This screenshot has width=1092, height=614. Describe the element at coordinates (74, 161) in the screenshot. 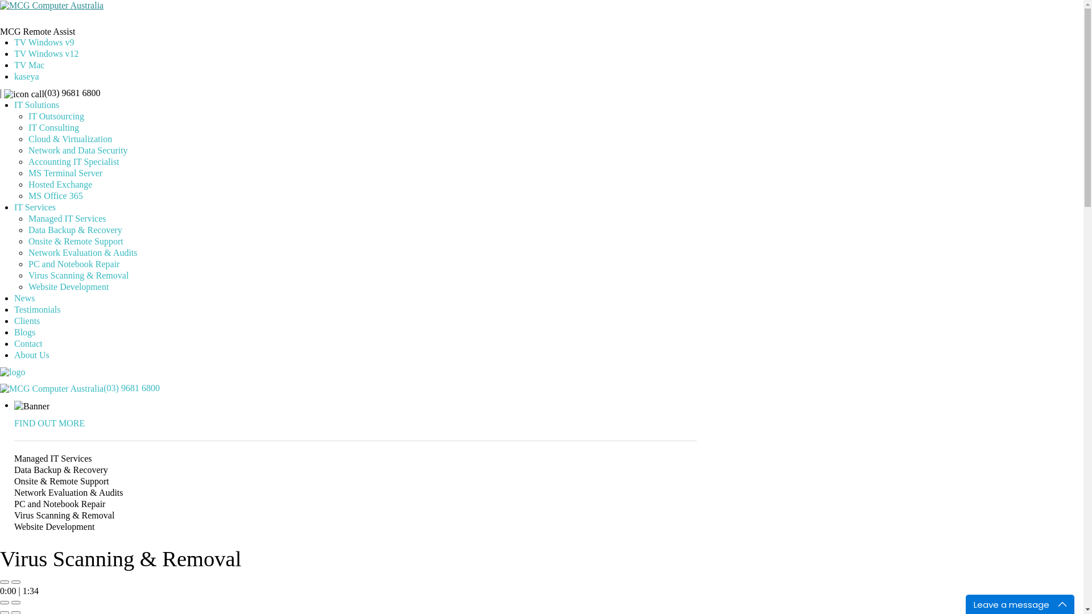

I see `Accounting IT Specialist` at that location.